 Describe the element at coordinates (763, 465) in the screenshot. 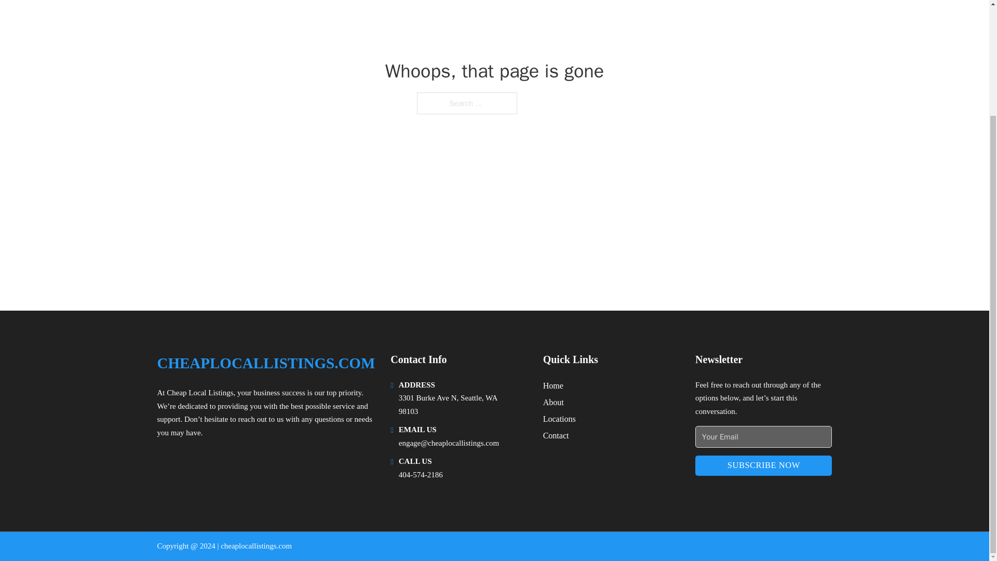

I see `SUBSCRIBE NOW` at that location.